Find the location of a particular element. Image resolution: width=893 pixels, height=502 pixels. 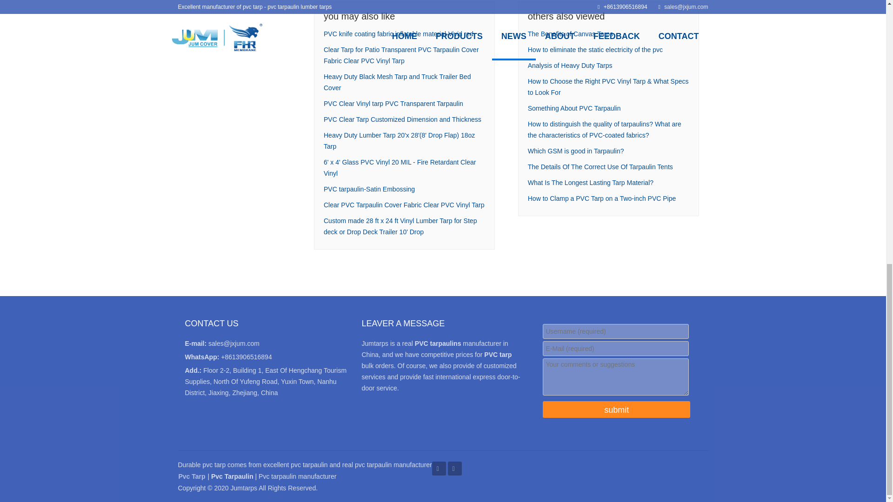

6' x 4' Glass PVC Vinyl 20 MIL - Fire Retardant Clear Vinyl is located at coordinates (400, 168).